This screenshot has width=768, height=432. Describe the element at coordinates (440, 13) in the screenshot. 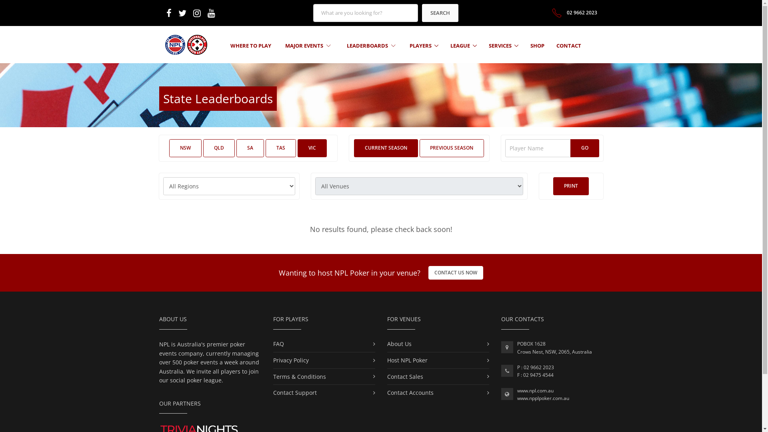

I see `SEARCH` at that location.